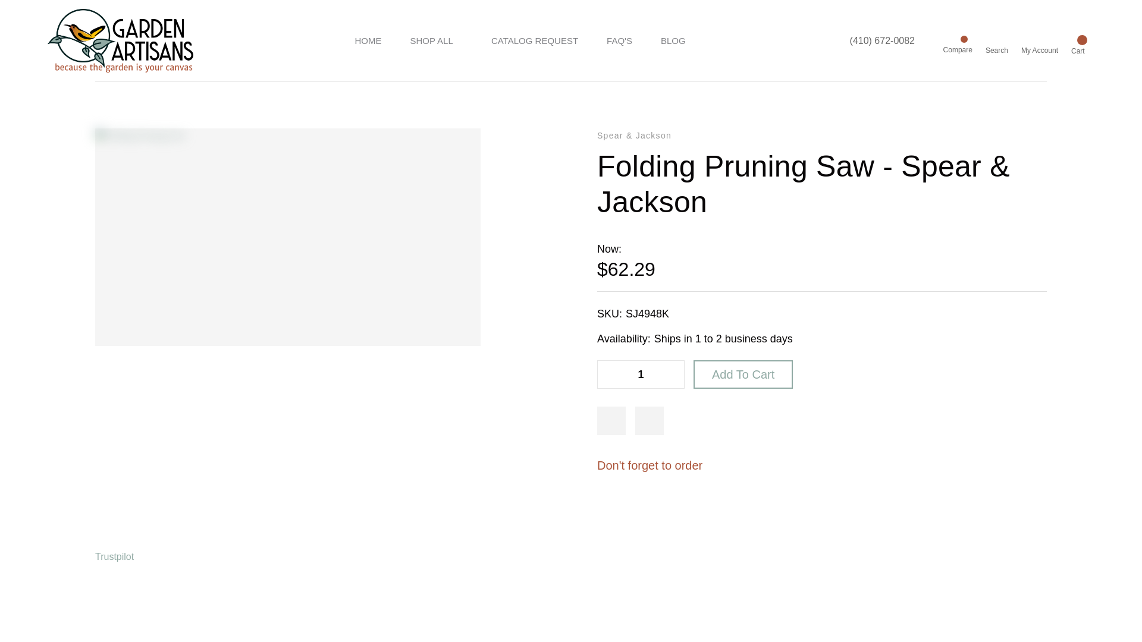 The width and height of the screenshot is (1142, 642). Describe the element at coordinates (640, 374) in the screenshot. I see `1` at that location.